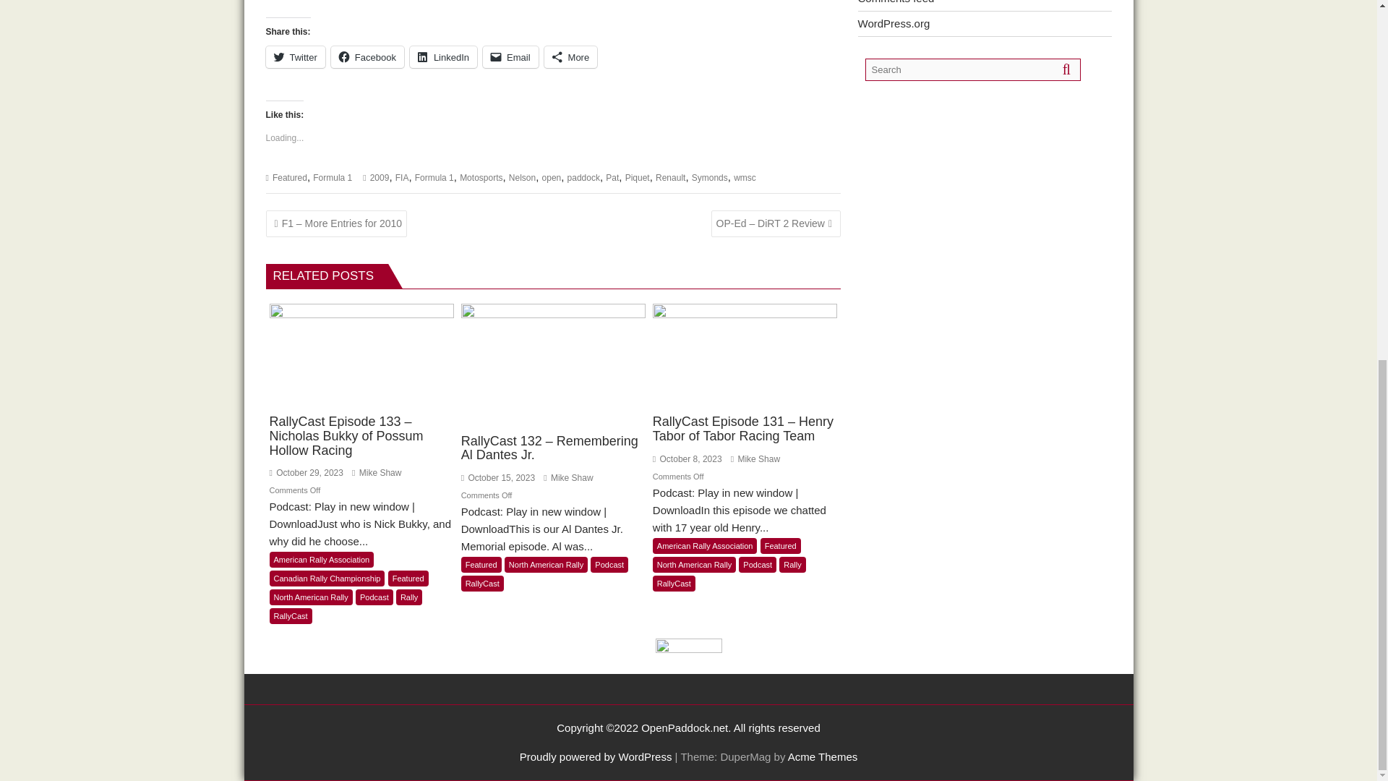 This screenshot has height=781, width=1388. I want to click on paddock, so click(583, 177).